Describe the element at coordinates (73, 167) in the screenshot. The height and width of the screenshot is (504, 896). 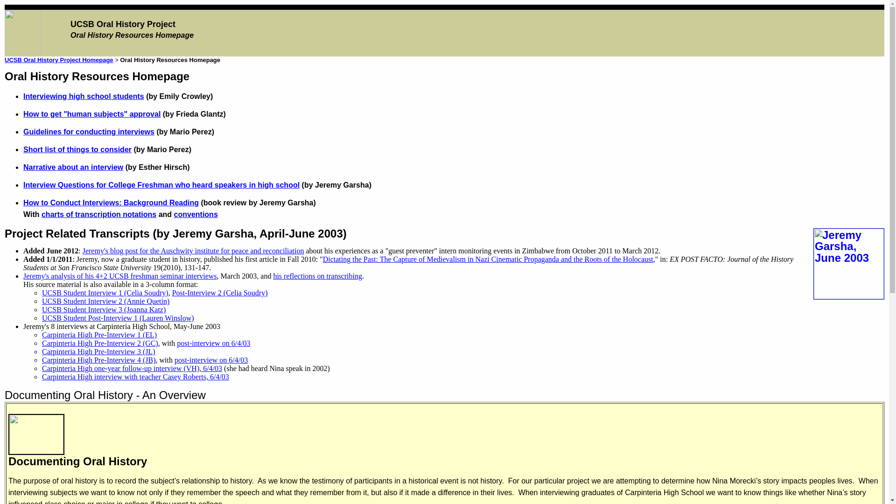
I see `Narrative about an interview` at that location.